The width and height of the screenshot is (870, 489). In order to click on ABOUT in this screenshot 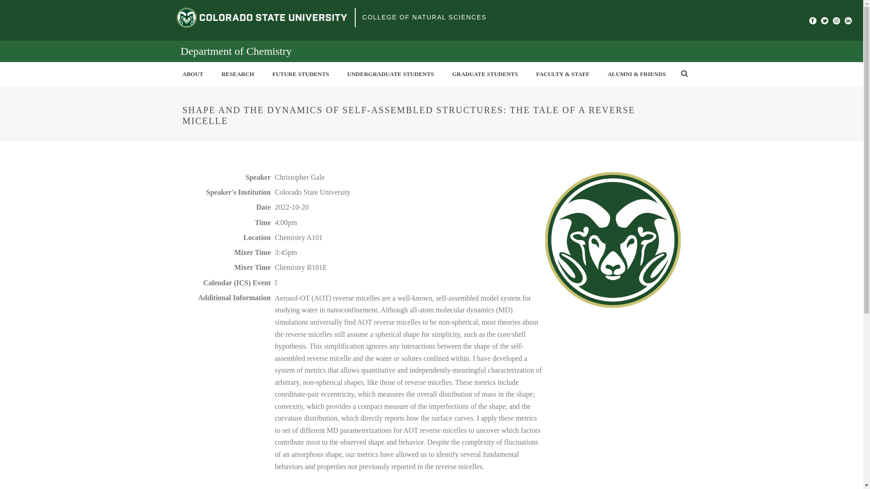, I will do `click(193, 74)`.